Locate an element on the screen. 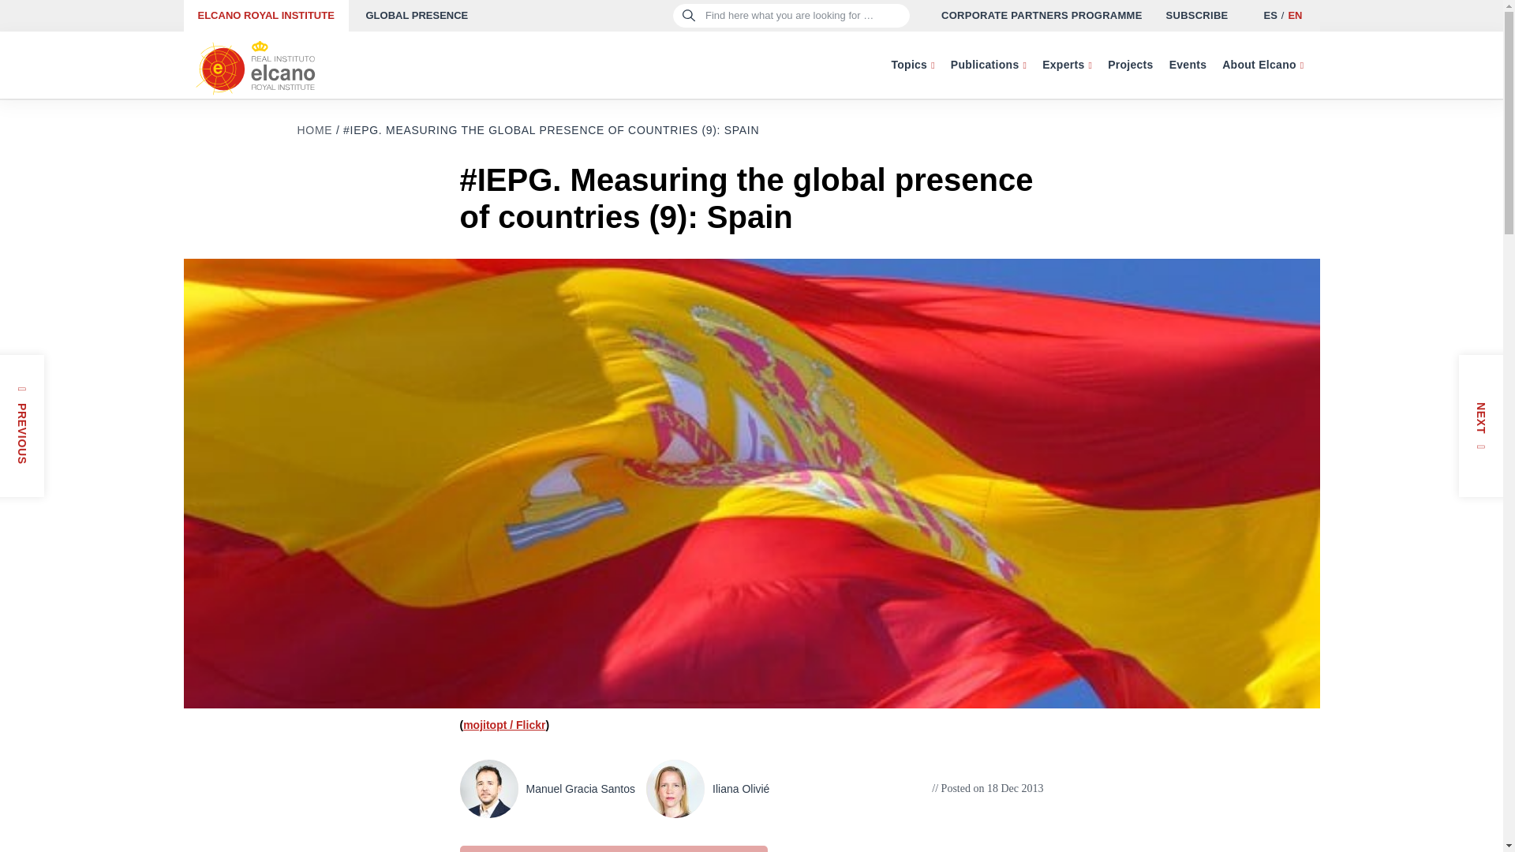 This screenshot has width=1515, height=852. GLOBAL PRESENCE is located at coordinates (417, 16).